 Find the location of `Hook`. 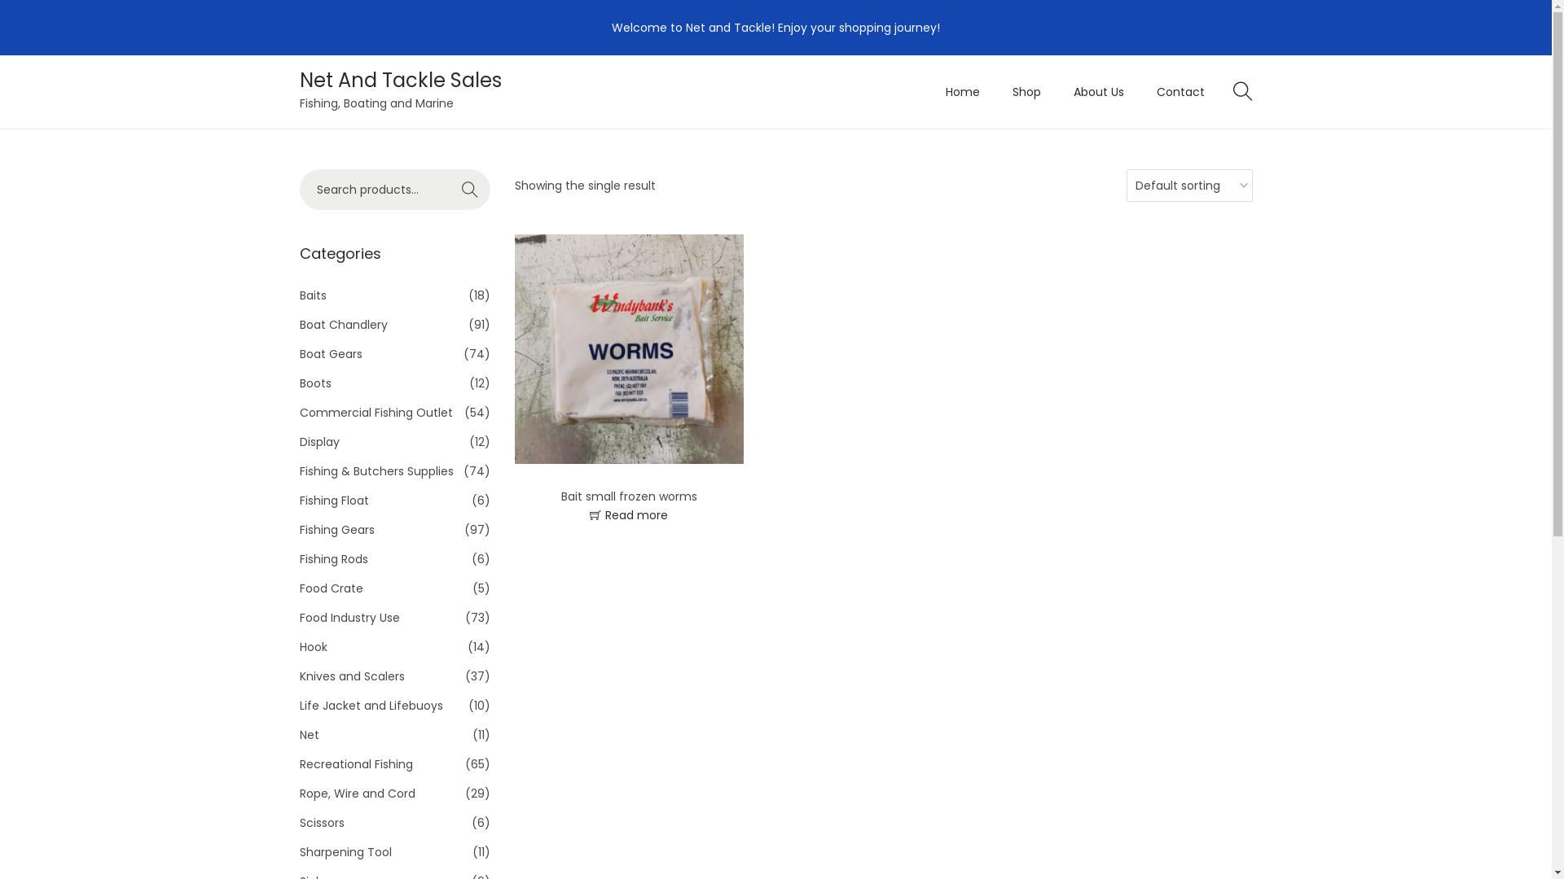

Hook is located at coordinates (314, 647).